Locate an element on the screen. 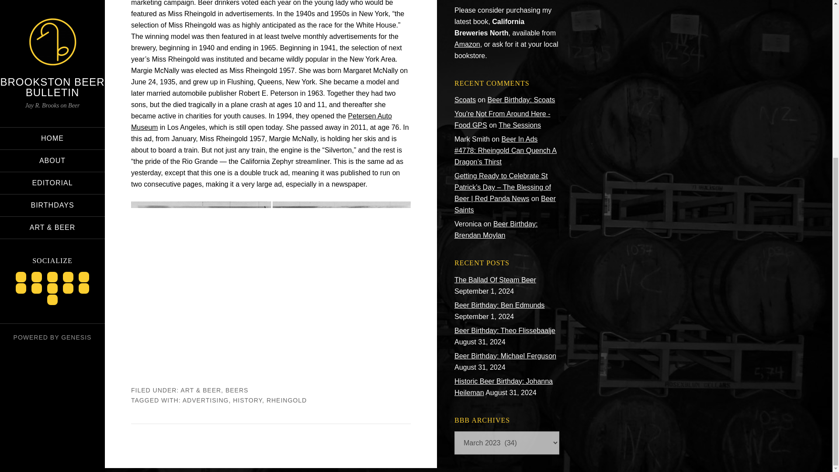 The height and width of the screenshot is (472, 839). The Sessions is located at coordinates (520, 125).